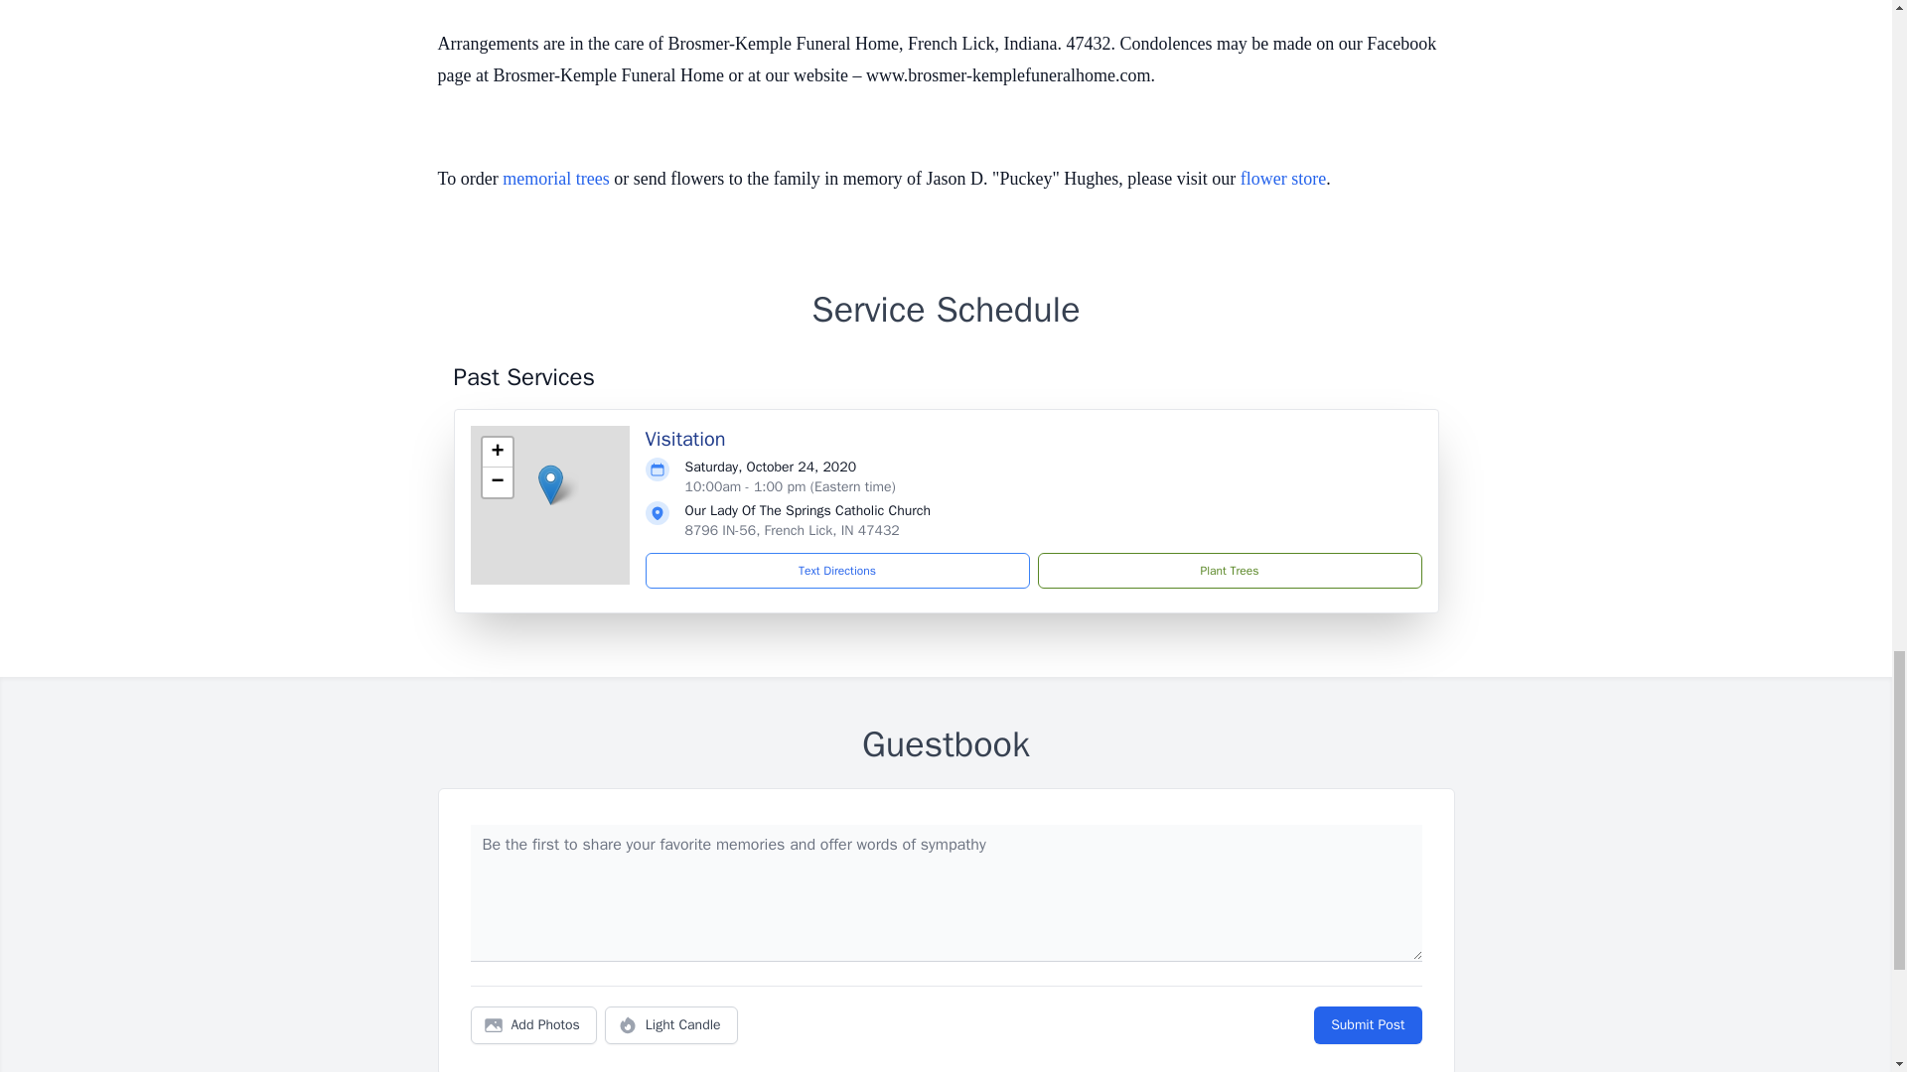 Image resolution: width=1907 pixels, height=1072 pixels. Describe the element at coordinates (1283, 179) in the screenshot. I see `flower store` at that location.